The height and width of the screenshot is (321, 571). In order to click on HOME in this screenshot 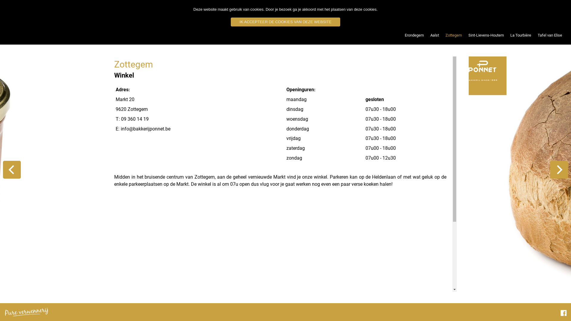, I will do `click(402, 13)`.